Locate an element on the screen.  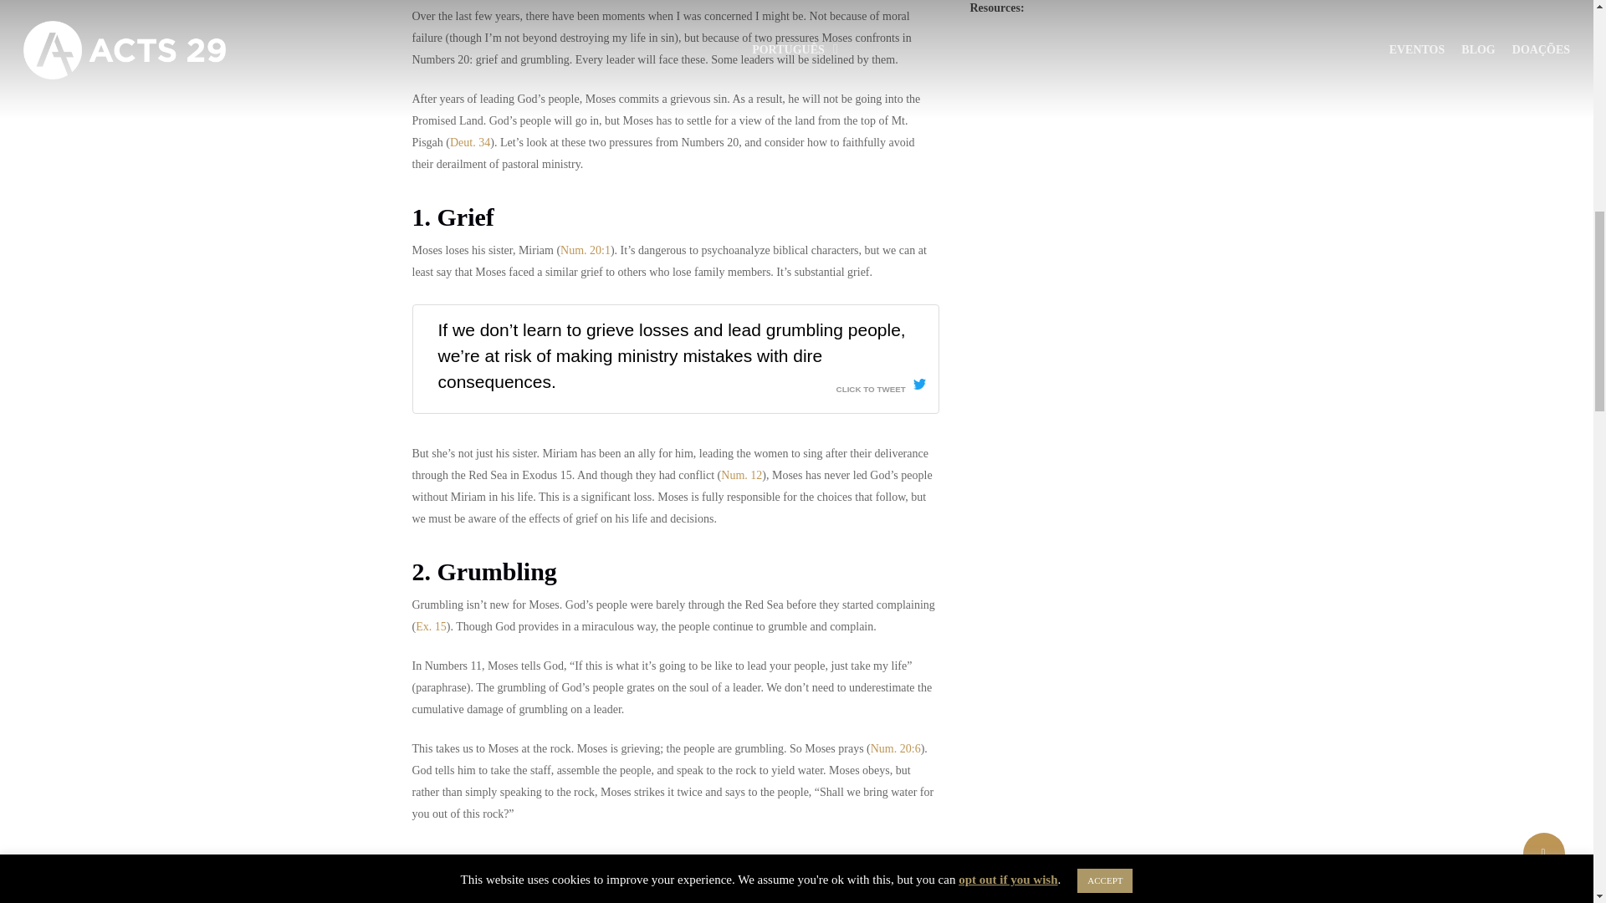
Num. 20:6 is located at coordinates (895, 747).